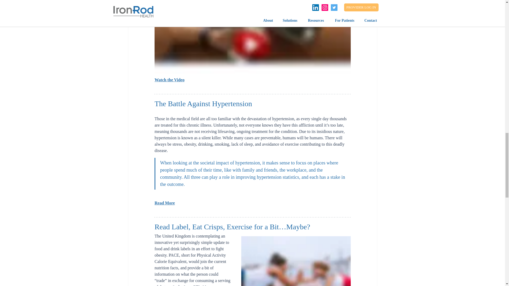 The width and height of the screenshot is (509, 286). Describe the element at coordinates (164, 203) in the screenshot. I see `Read More` at that location.